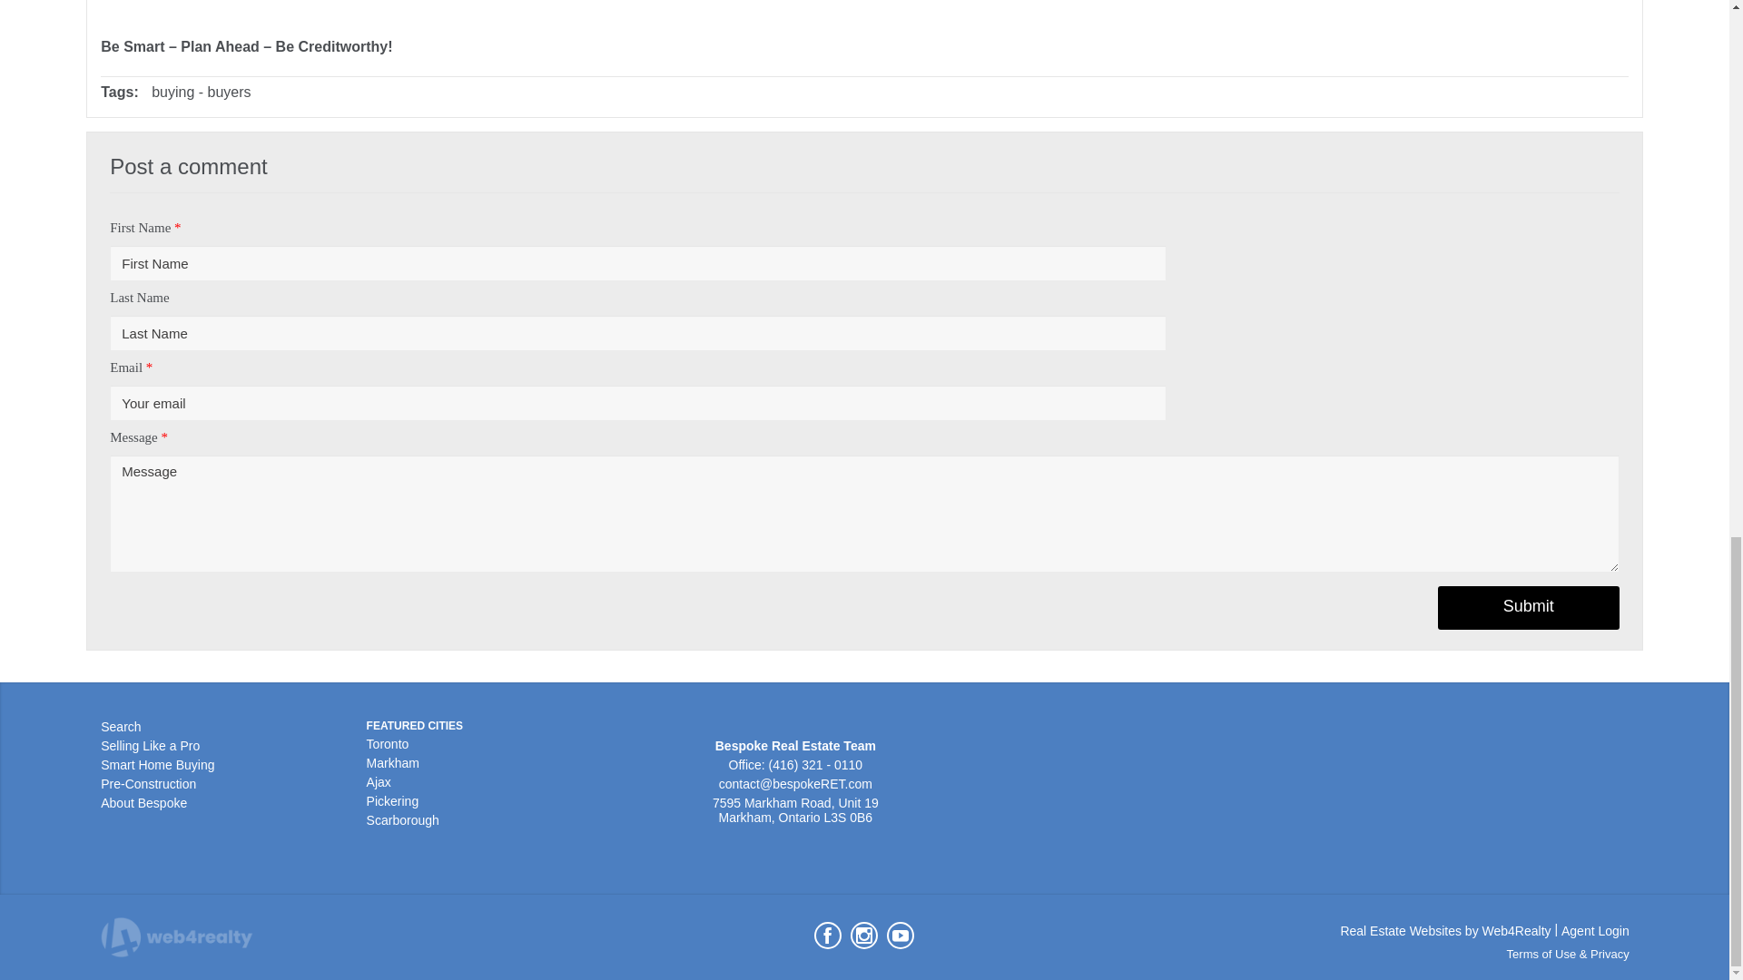 This screenshot has width=1743, height=980. Describe the element at coordinates (378, 782) in the screenshot. I see `Ajax` at that location.